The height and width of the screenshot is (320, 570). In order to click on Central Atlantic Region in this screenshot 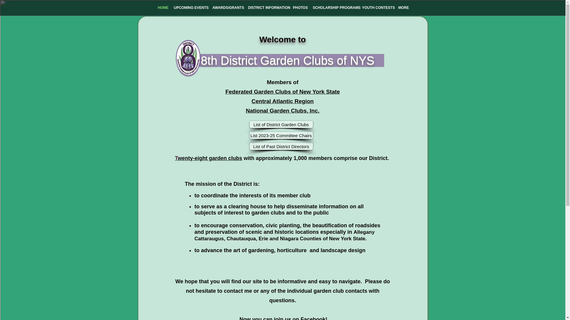, I will do `click(282, 101)`.